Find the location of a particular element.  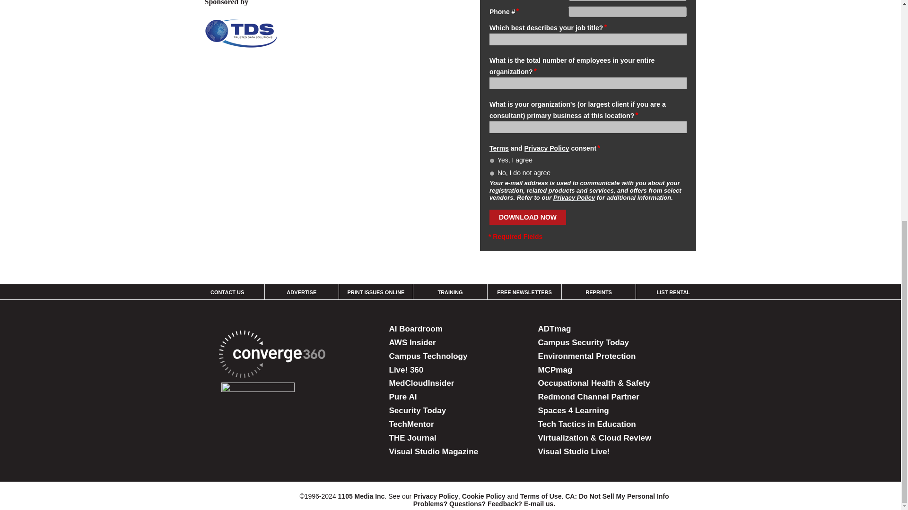

Privacy Policy is located at coordinates (574, 197).